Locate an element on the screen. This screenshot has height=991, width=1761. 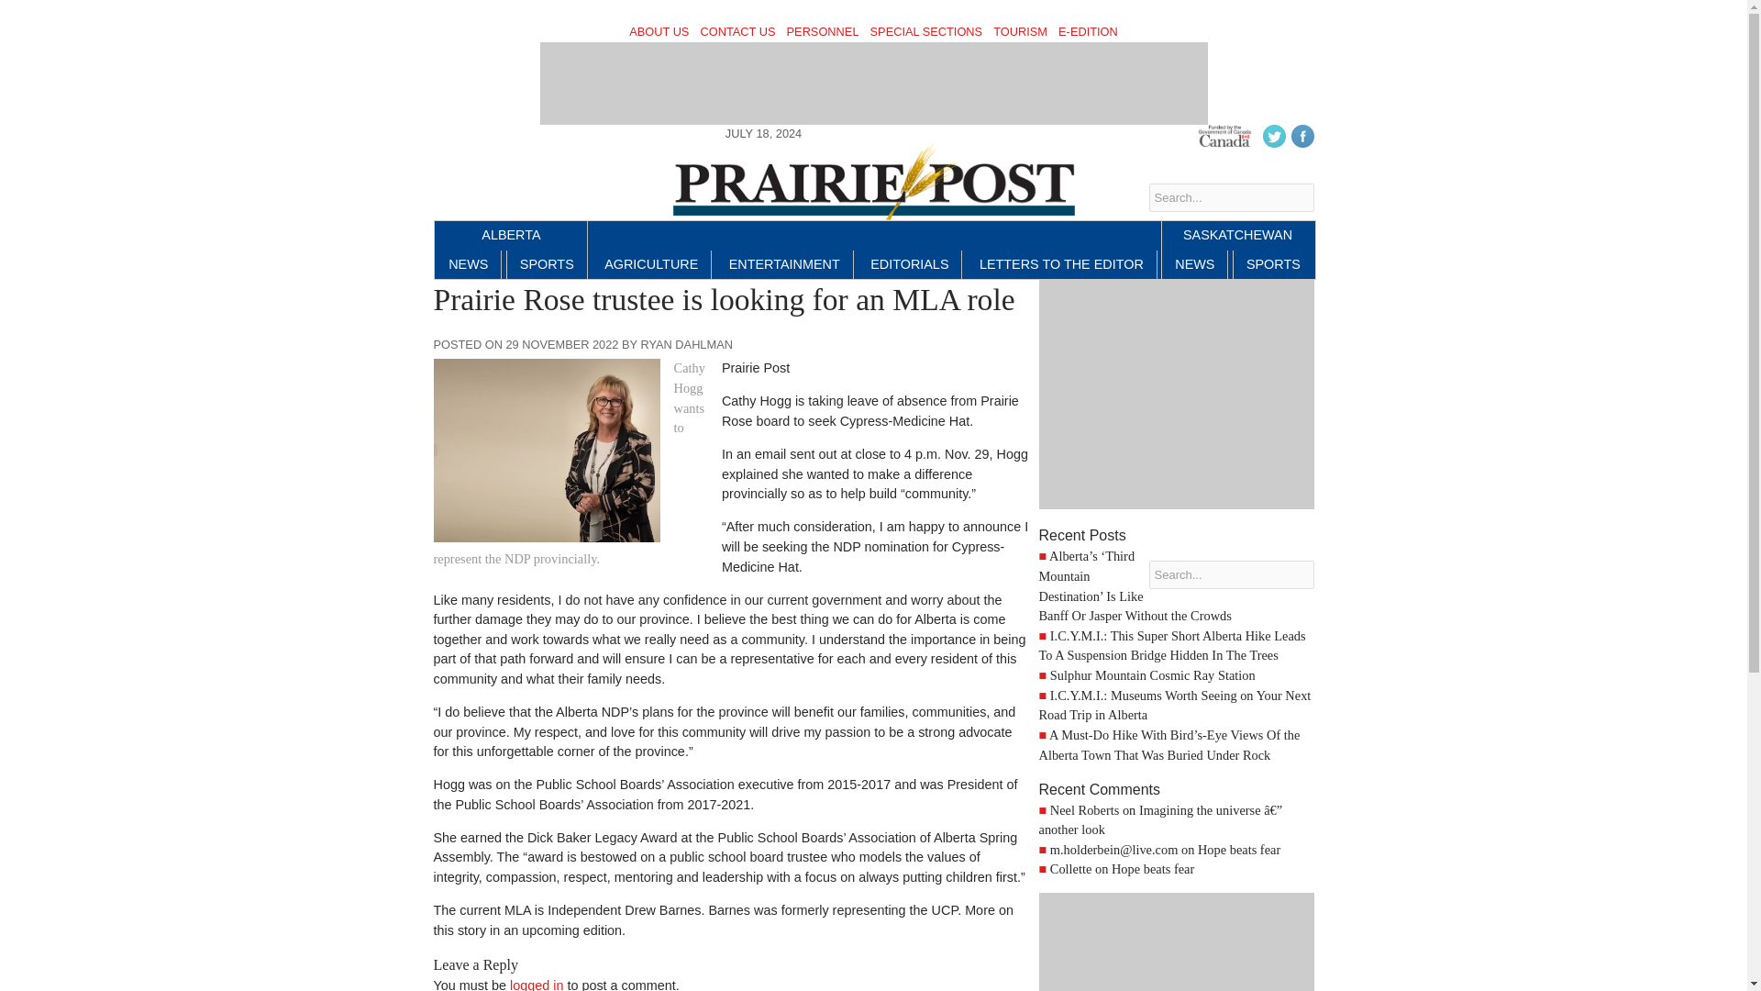
E-EDITION is located at coordinates (1088, 31).